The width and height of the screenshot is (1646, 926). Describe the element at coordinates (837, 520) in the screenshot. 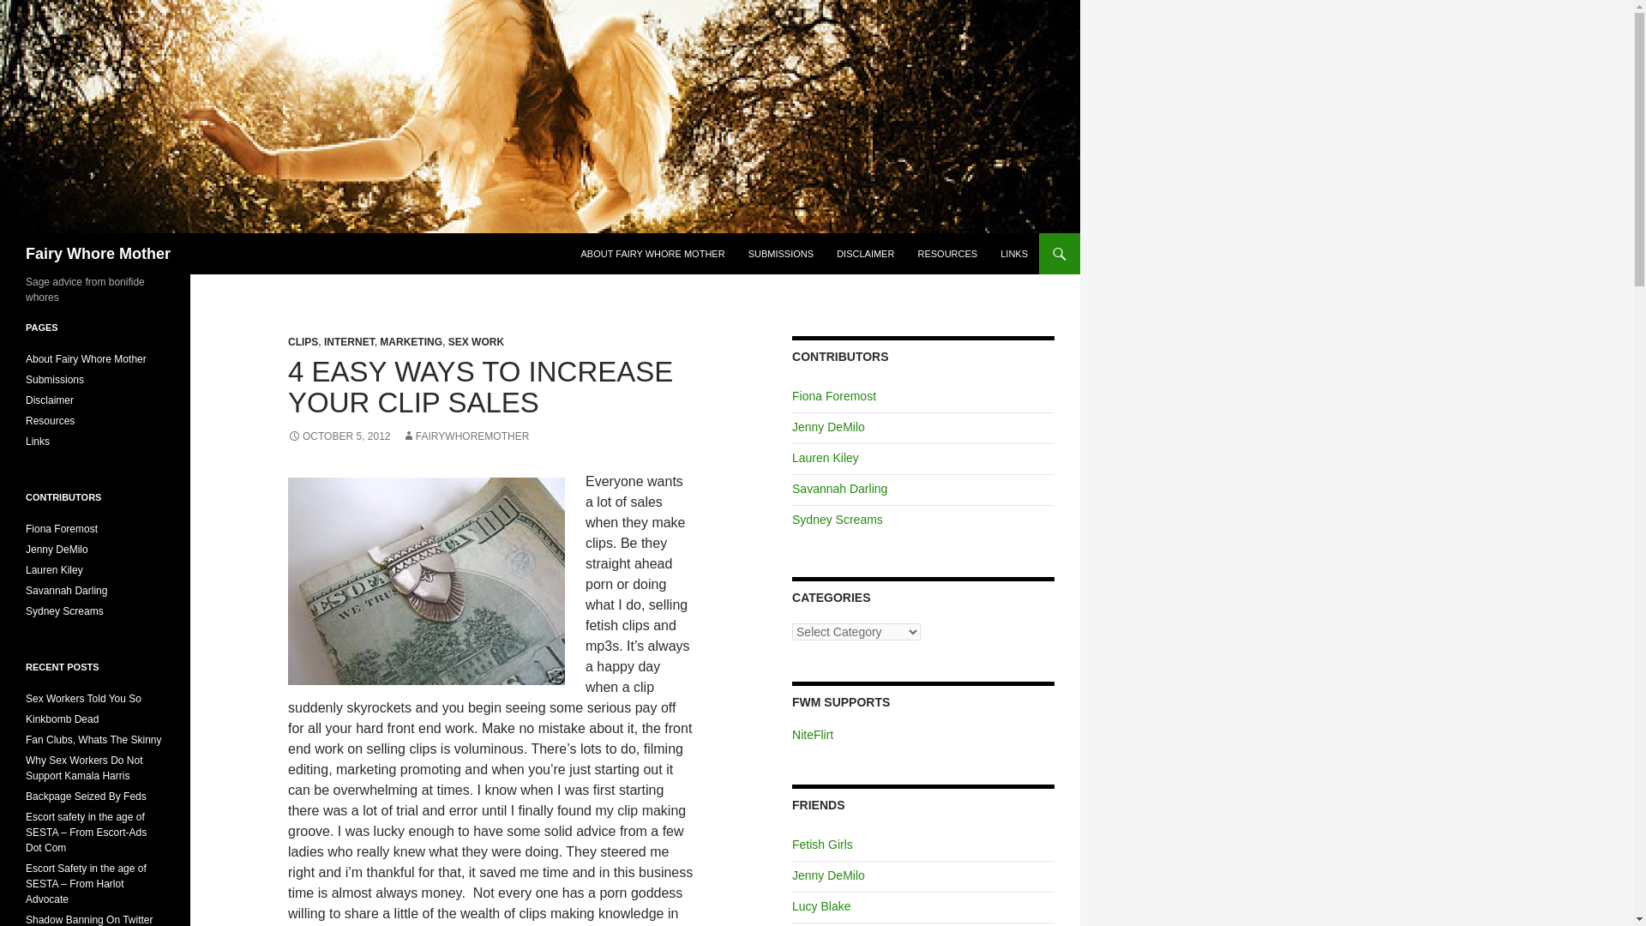

I see `Sydney Screams` at that location.